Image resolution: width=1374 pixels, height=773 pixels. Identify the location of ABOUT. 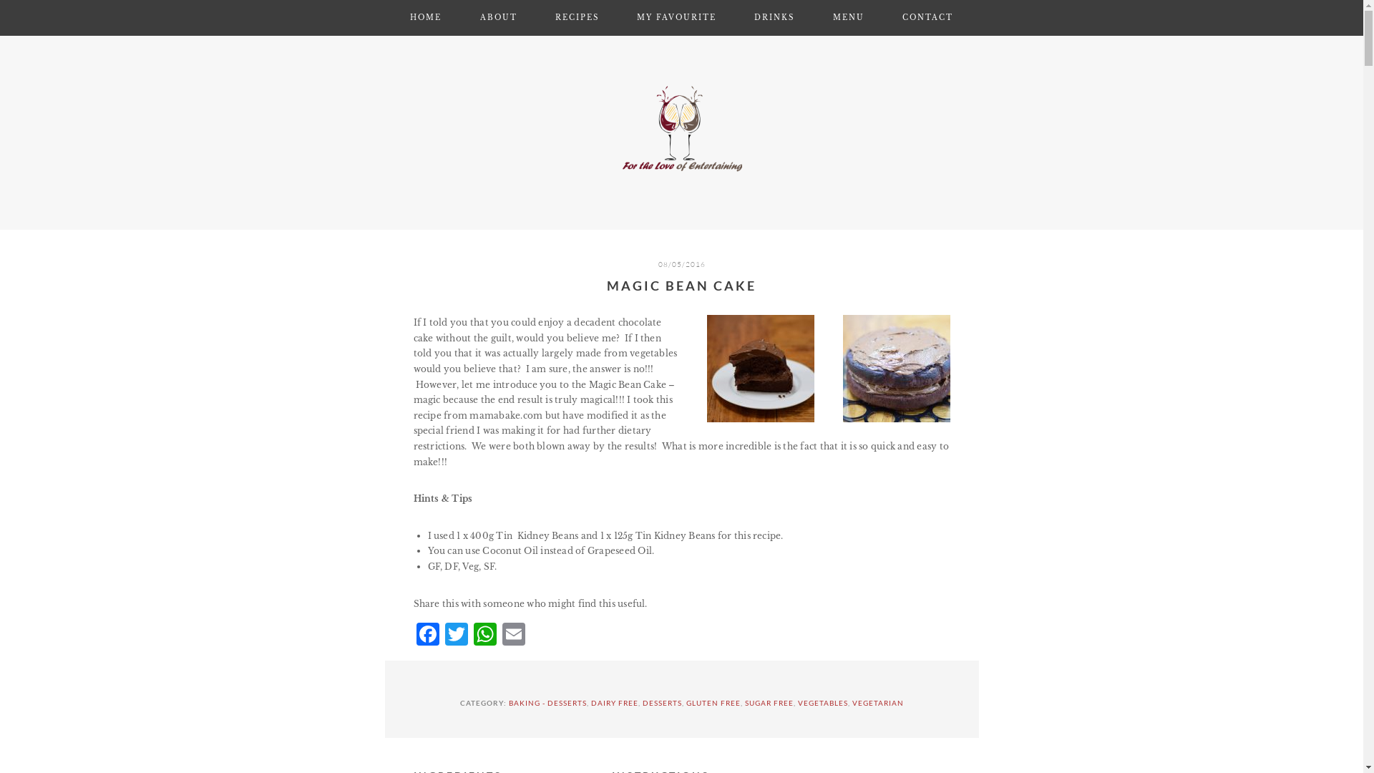
(499, 18).